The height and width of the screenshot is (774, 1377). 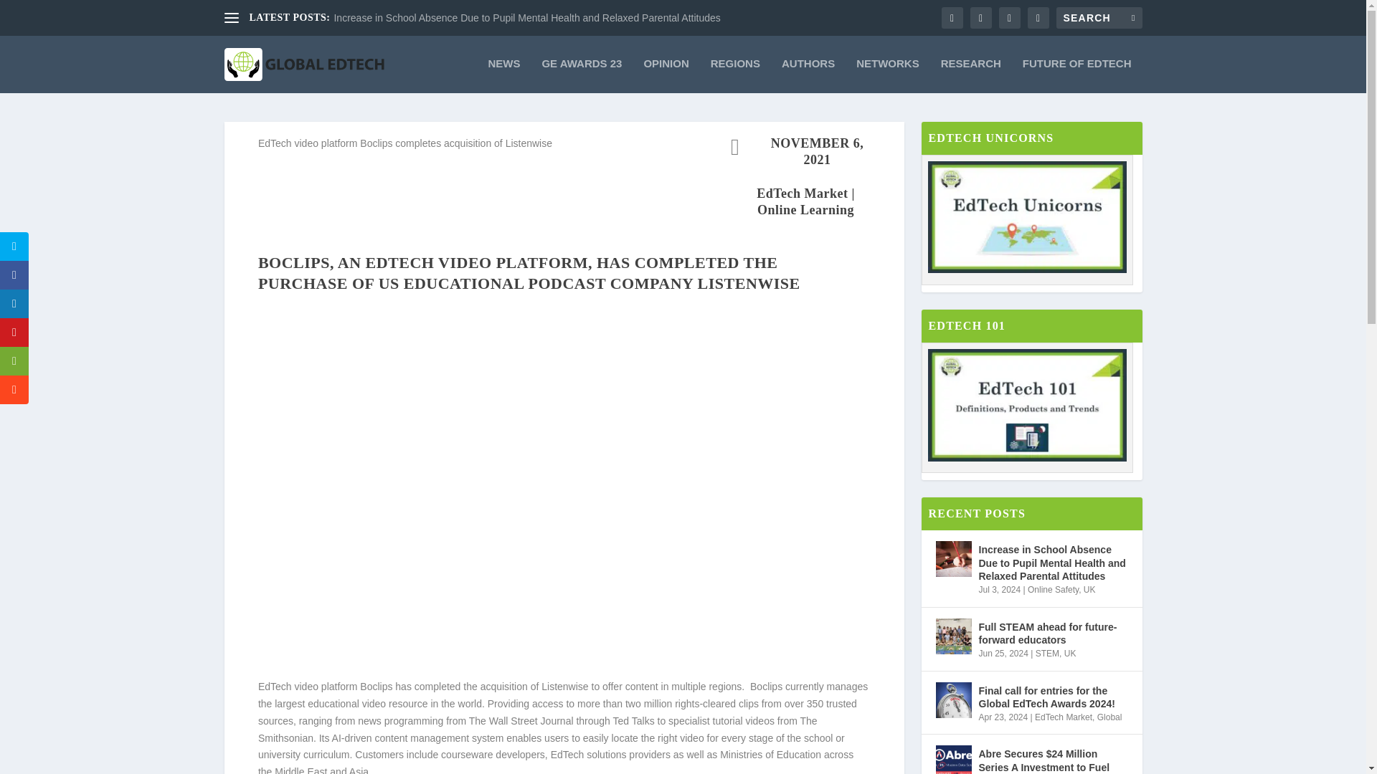 I want to click on EdTech Market, so click(x=802, y=193).